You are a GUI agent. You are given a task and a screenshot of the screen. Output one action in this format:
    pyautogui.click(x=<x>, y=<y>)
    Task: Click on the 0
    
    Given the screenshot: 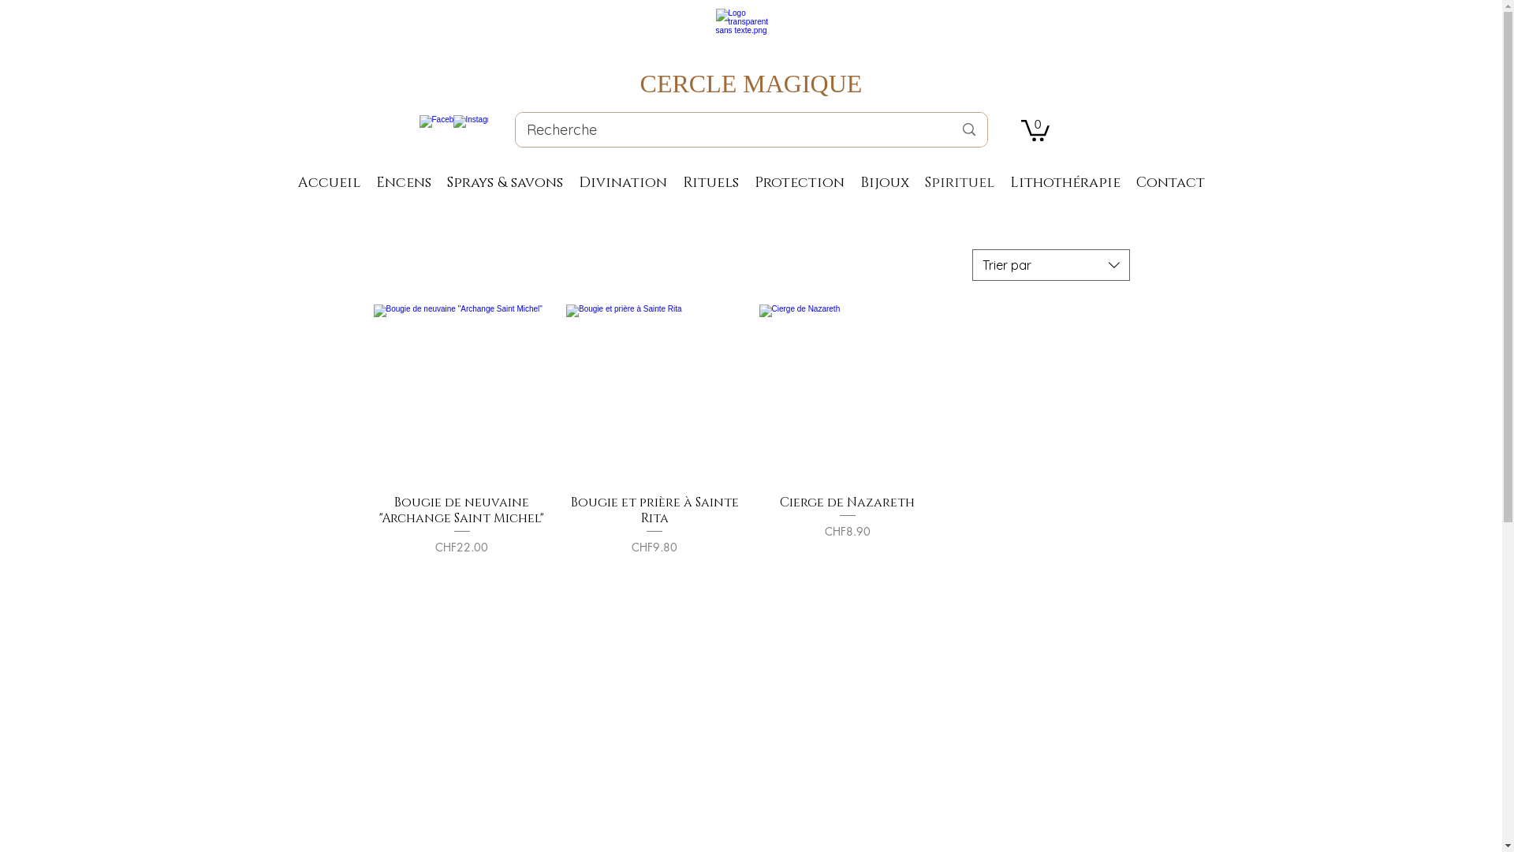 What is the action you would take?
    pyautogui.click(x=1035, y=129)
    